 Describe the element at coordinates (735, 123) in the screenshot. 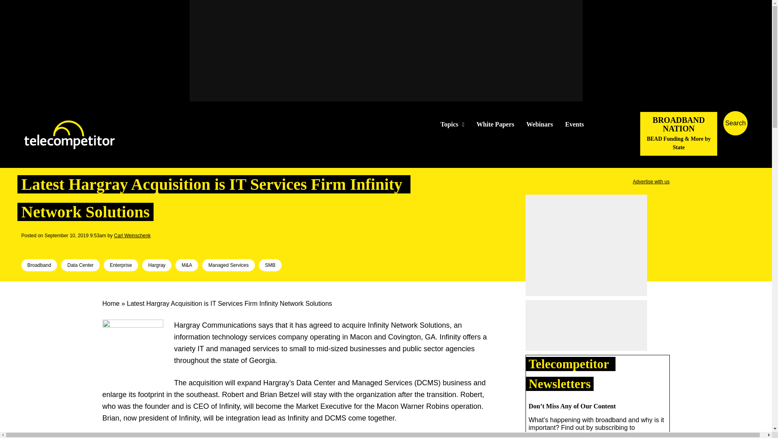

I see `Search telecompetitor.com` at that location.